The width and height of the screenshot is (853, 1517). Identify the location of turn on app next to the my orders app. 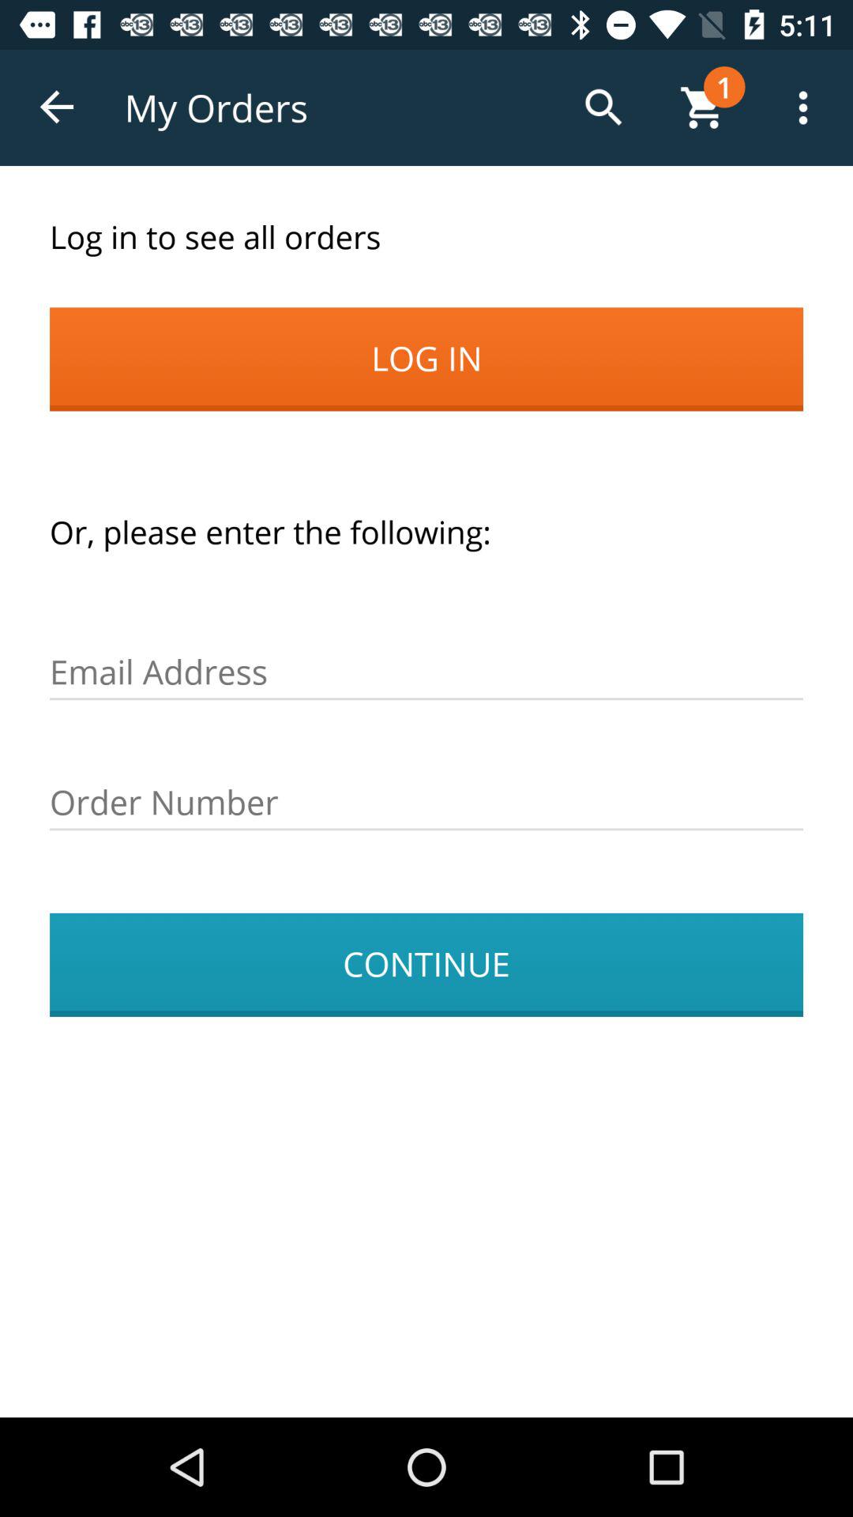
(58, 107).